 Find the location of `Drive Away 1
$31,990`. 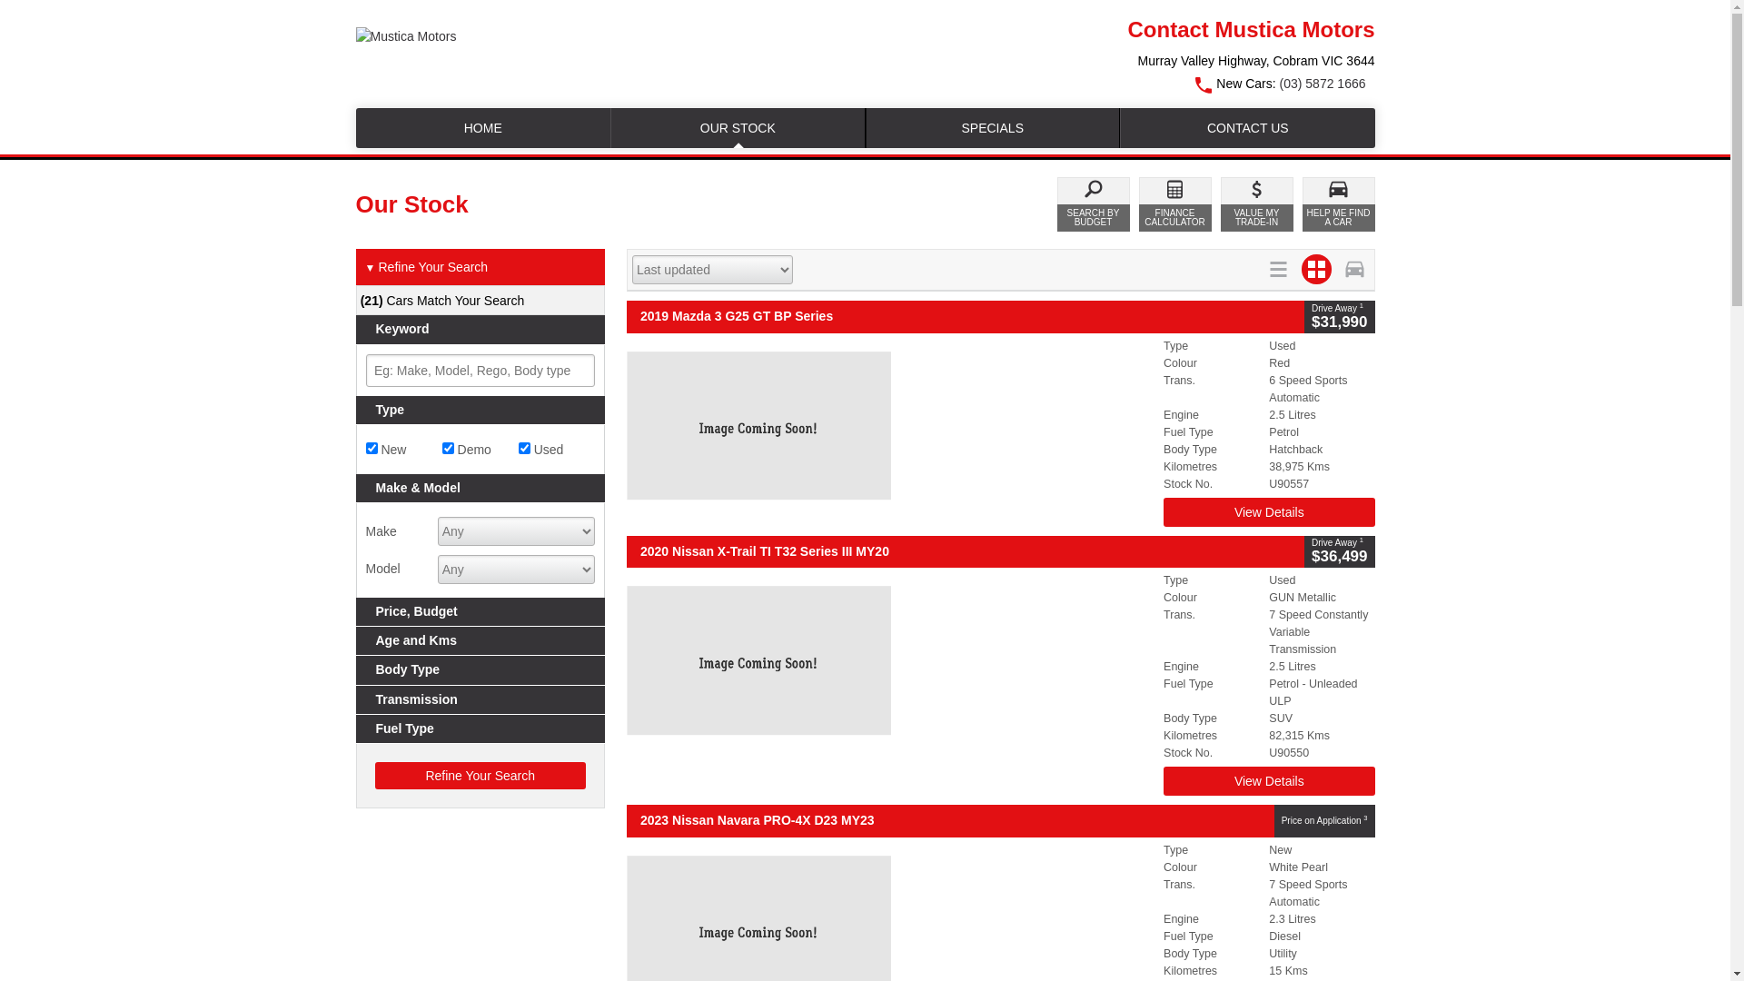

Drive Away 1
$31,990 is located at coordinates (1339, 316).